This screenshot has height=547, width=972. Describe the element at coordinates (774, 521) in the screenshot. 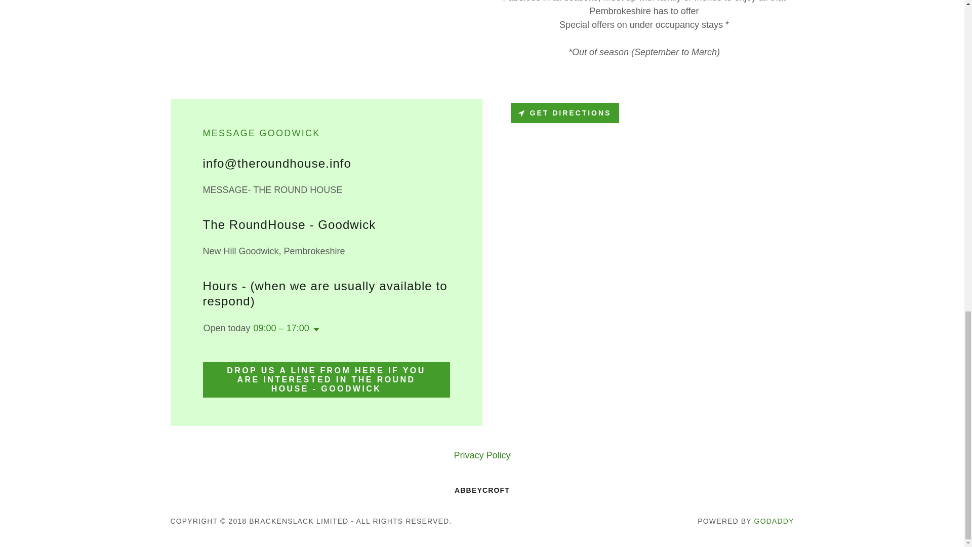

I see `GODADDY` at that location.